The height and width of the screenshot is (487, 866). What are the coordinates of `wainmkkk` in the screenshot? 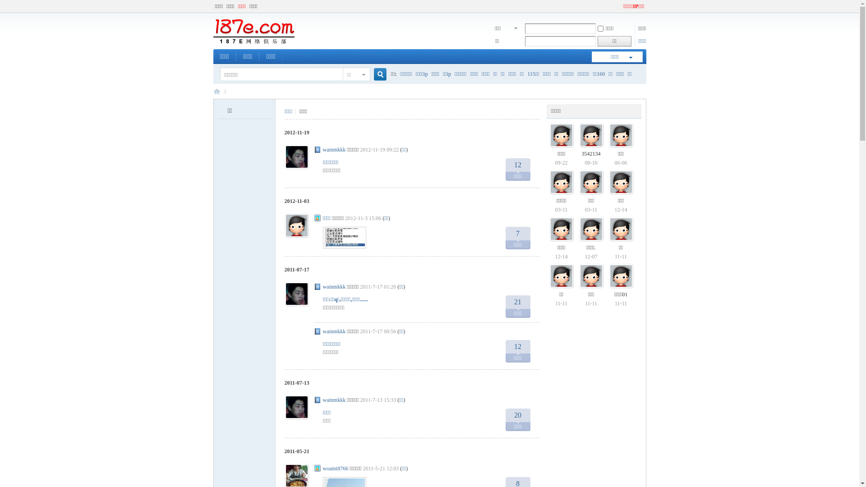 It's located at (335, 400).